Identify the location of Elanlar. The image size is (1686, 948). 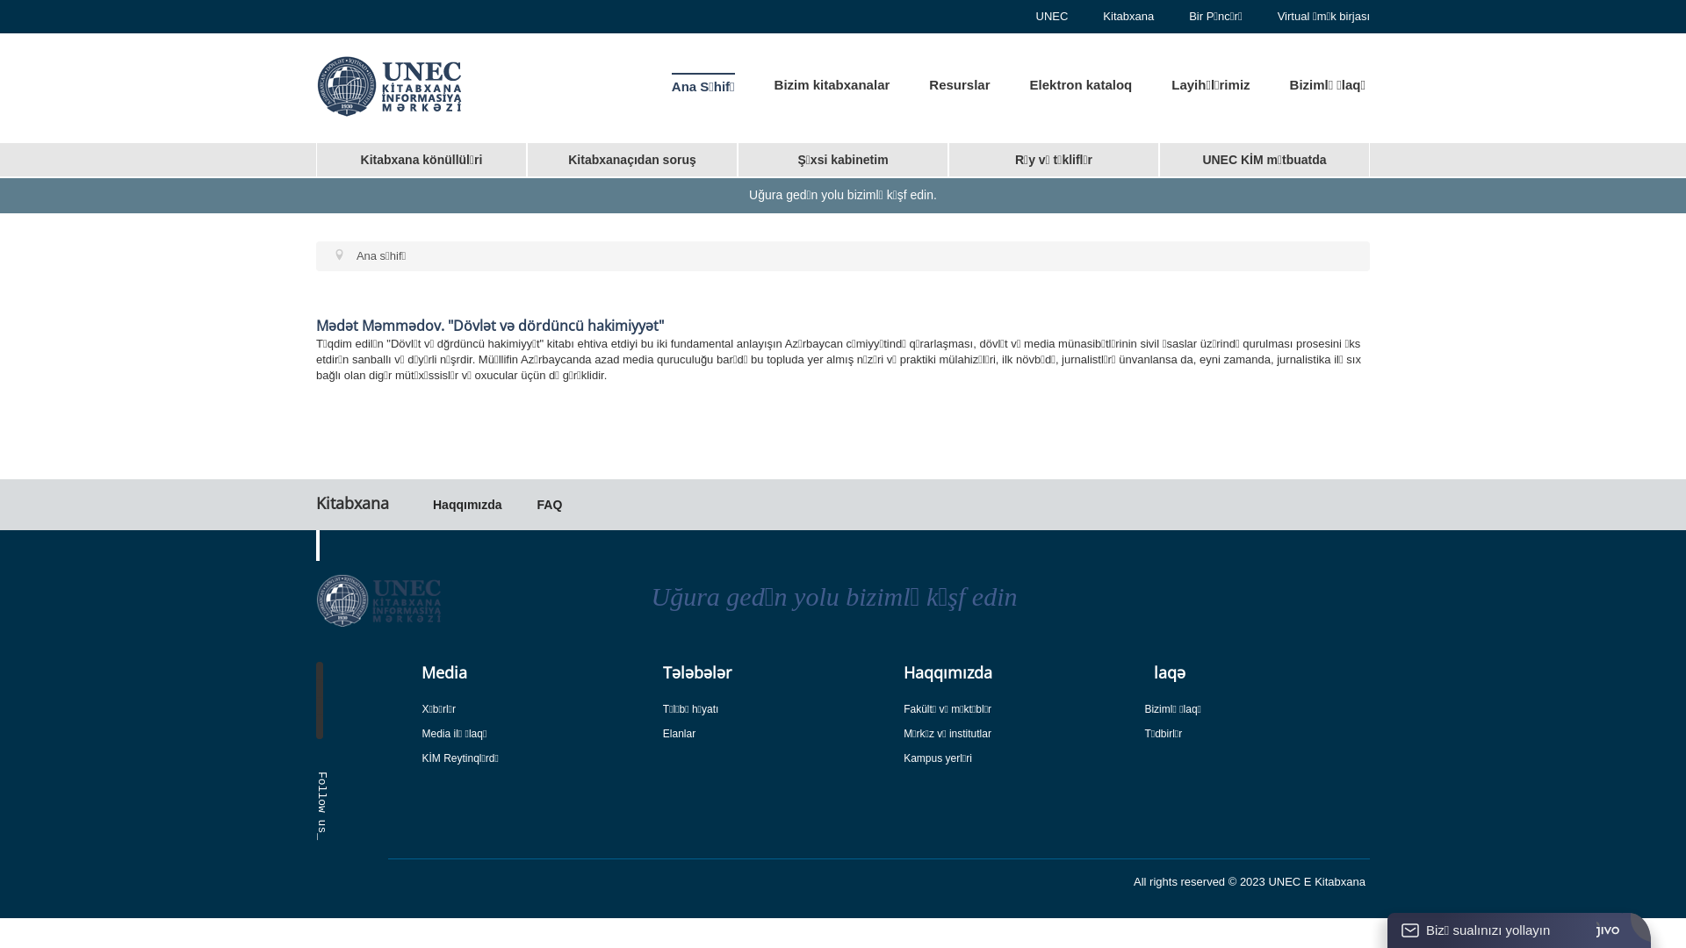
(775, 734).